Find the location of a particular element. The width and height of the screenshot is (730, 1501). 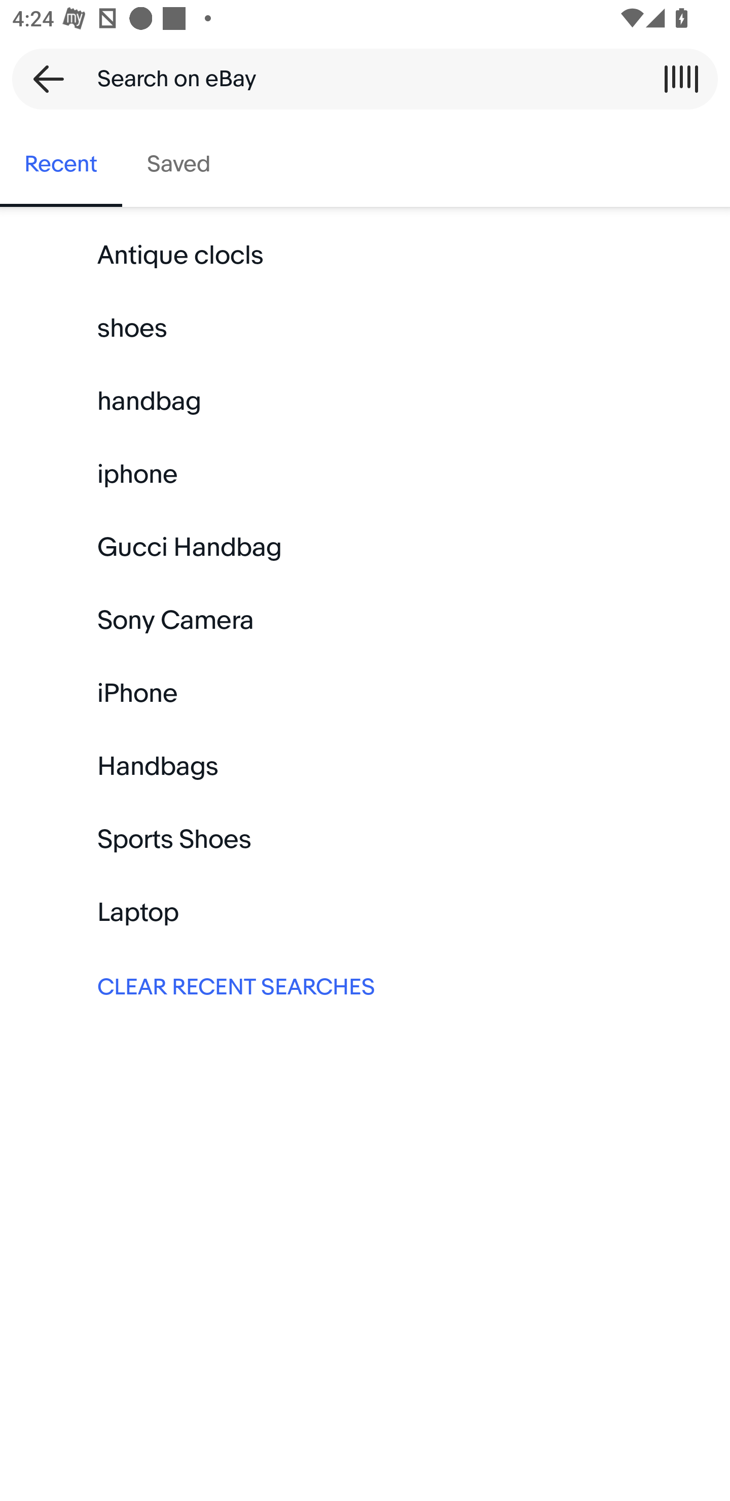

Back is located at coordinates (43, 79).